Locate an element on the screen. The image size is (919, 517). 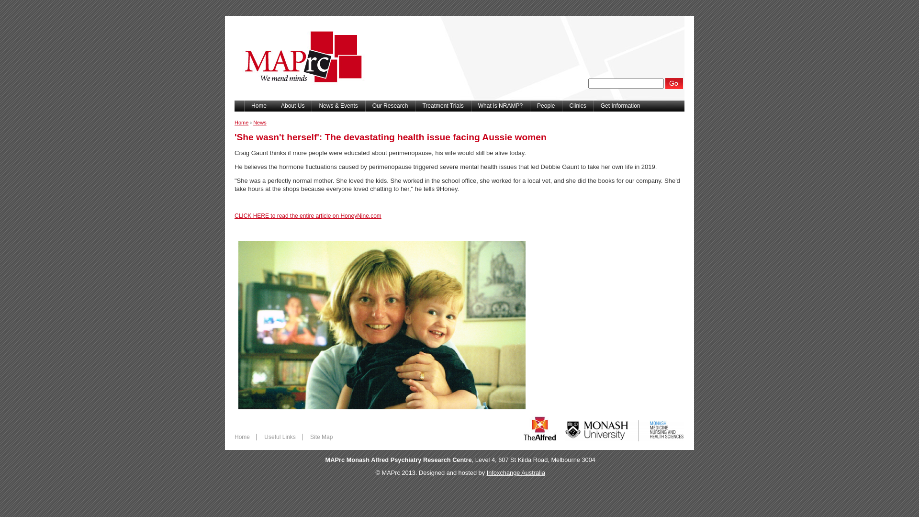
About Us is located at coordinates (293, 106).